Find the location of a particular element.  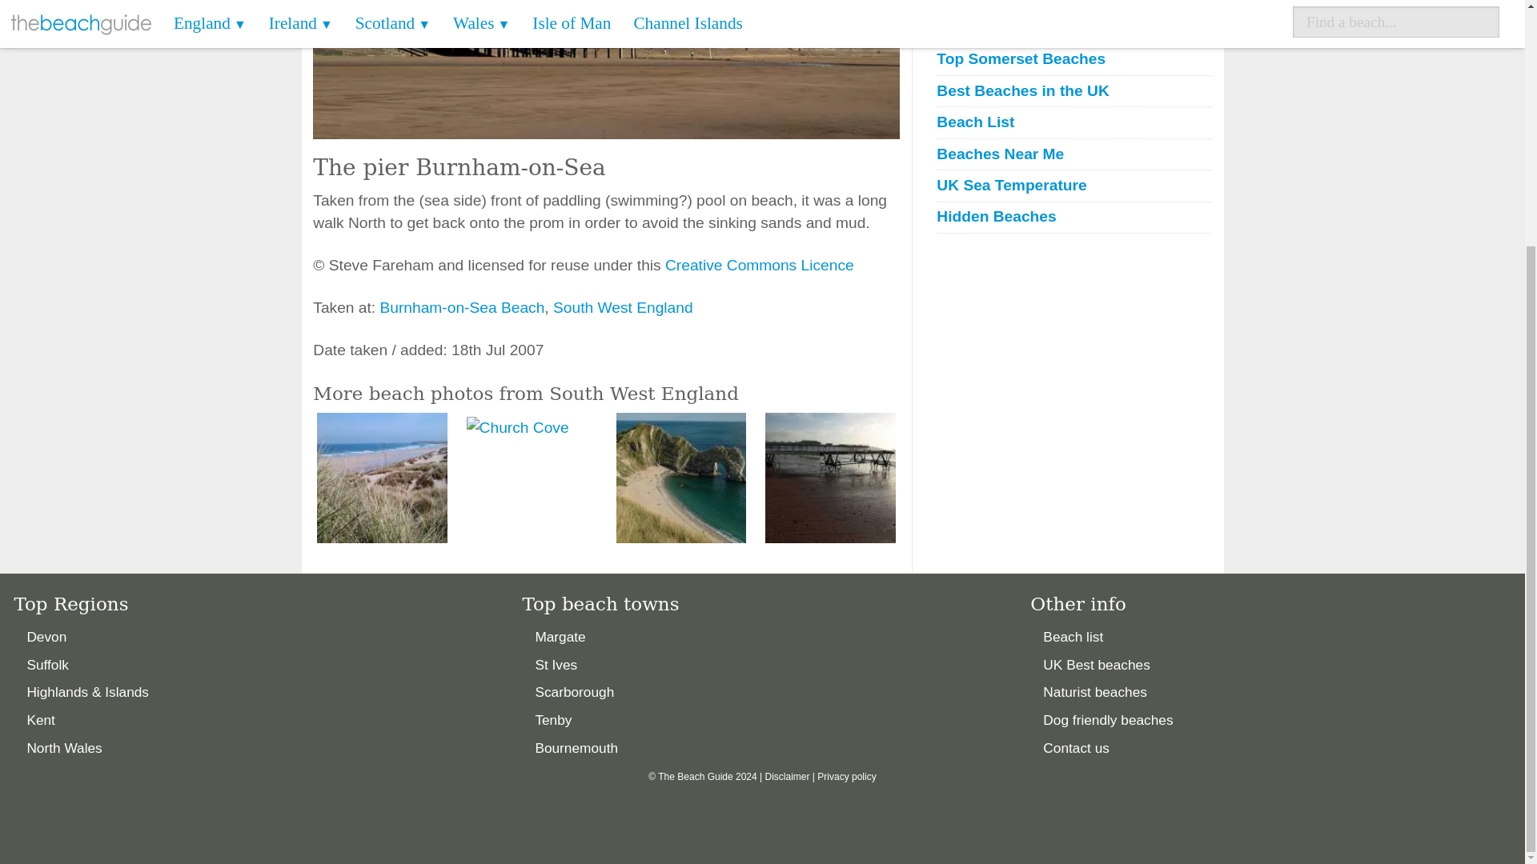

South West England is located at coordinates (623, 307).